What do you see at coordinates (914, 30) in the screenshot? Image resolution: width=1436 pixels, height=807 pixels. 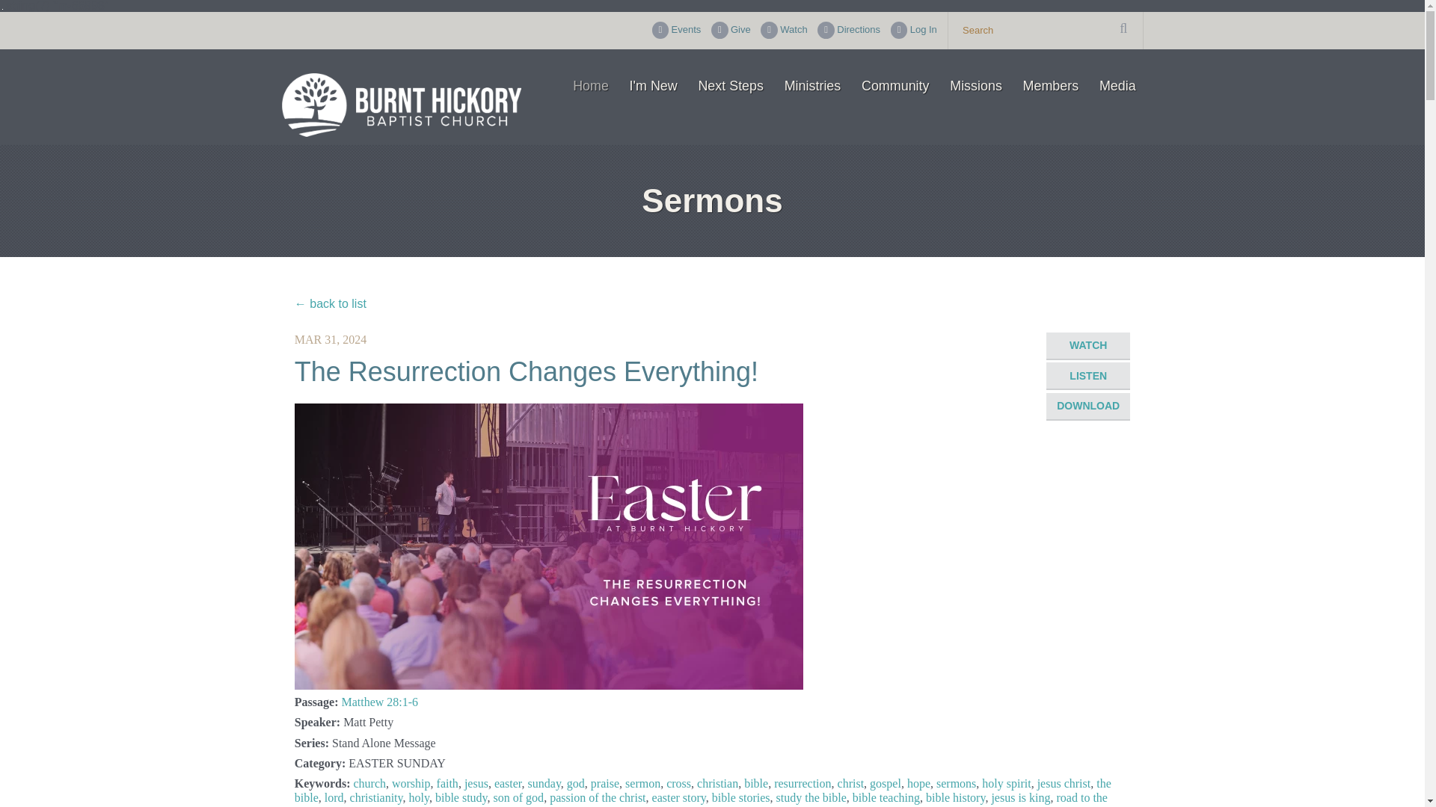 I see `Log In` at bounding box center [914, 30].